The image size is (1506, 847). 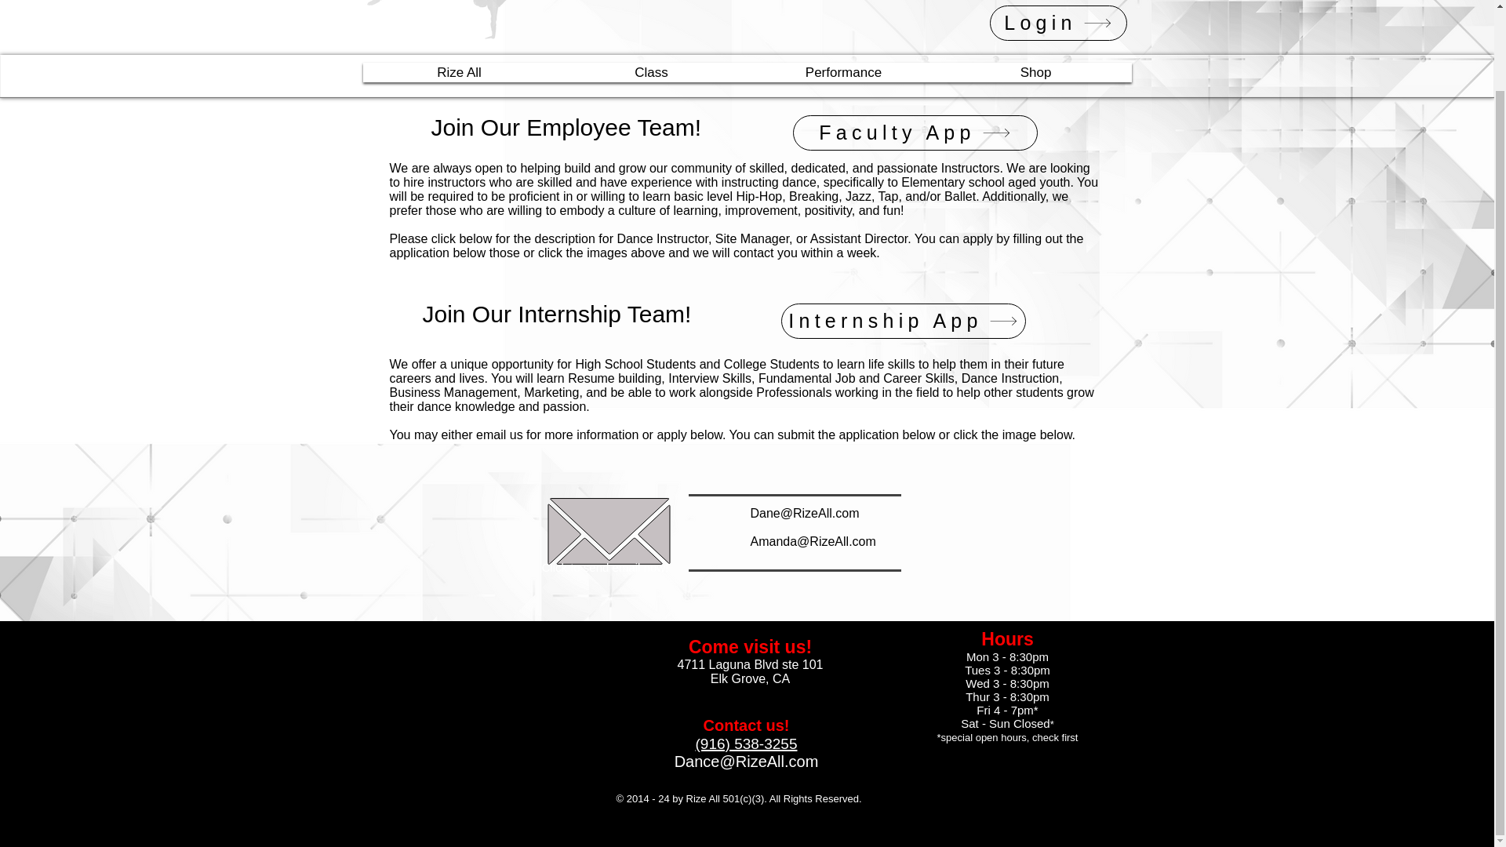 What do you see at coordinates (1035, 72) in the screenshot?
I see `Shop` at bounding box center [1035, 72].